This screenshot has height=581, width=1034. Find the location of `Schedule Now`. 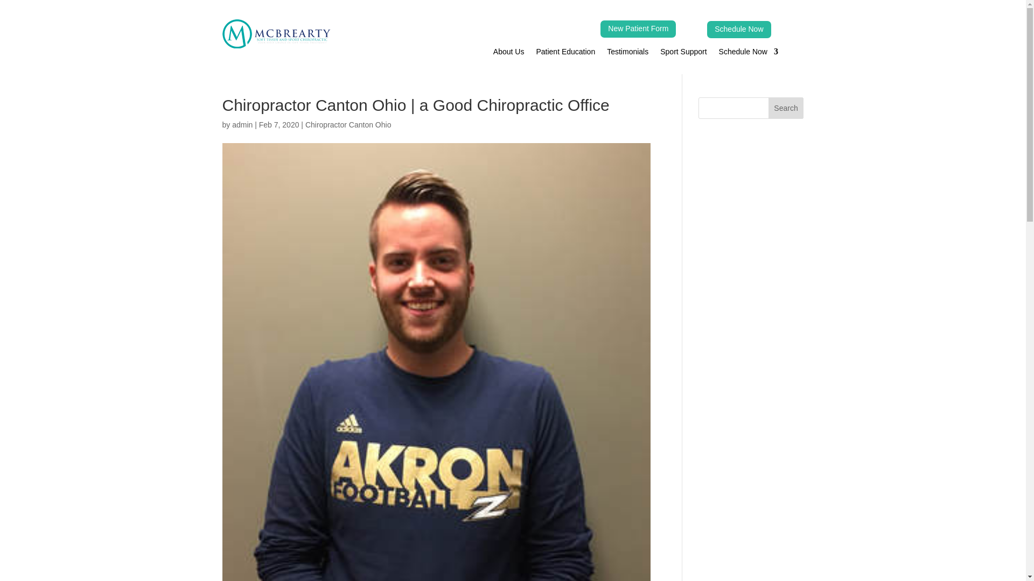

Schedule Now is located at coordinates (739, 29).